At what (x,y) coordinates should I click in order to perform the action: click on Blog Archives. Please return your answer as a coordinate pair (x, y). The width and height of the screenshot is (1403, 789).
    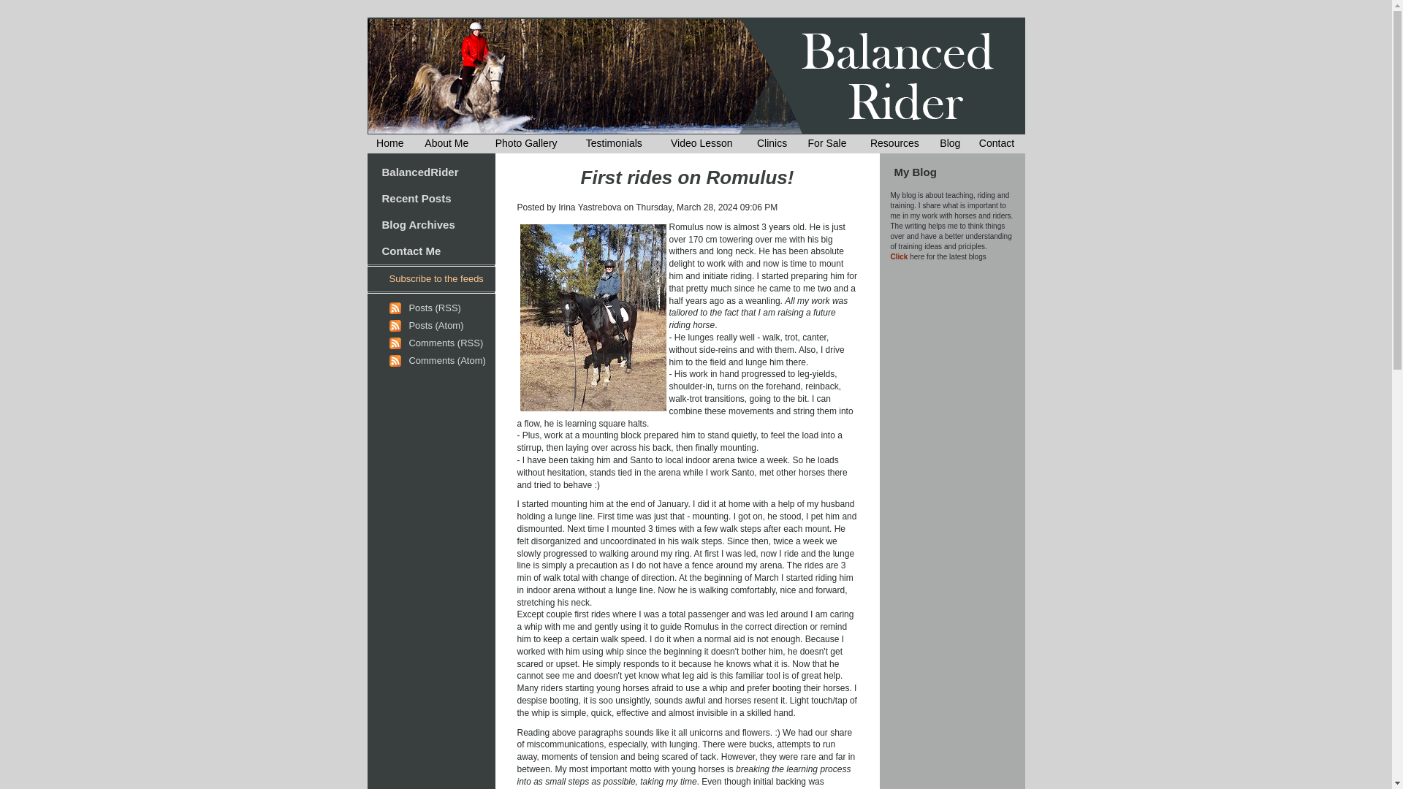
    Looking at the image, I should click on (418, 225).